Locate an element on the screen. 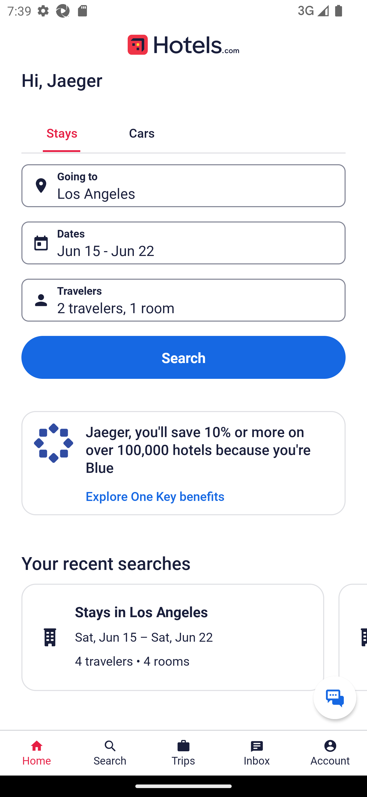  Get help from a virtual agent is located at coordinates (335, 697).